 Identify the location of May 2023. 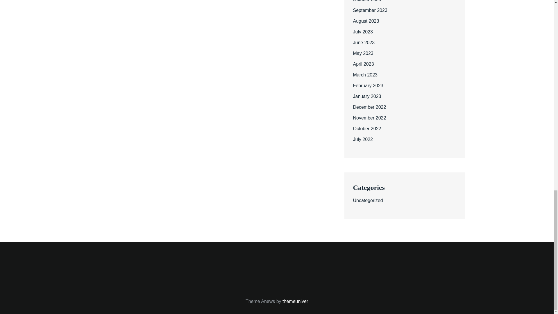
(363, 53).